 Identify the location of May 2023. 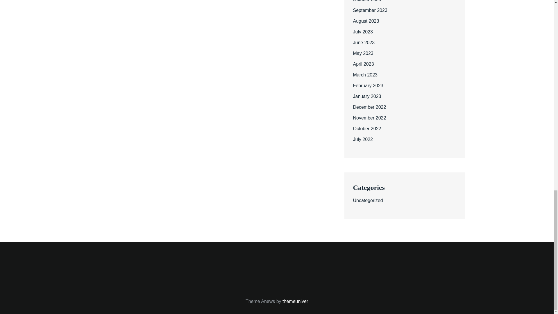
(363, 53).